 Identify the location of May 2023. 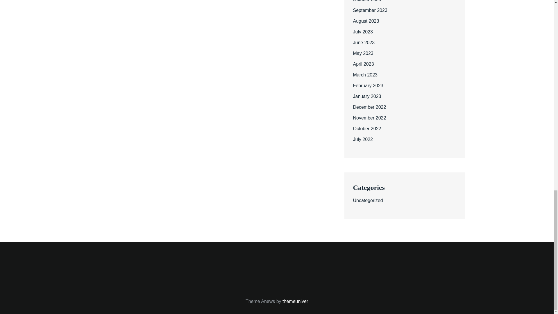
(363, 53).